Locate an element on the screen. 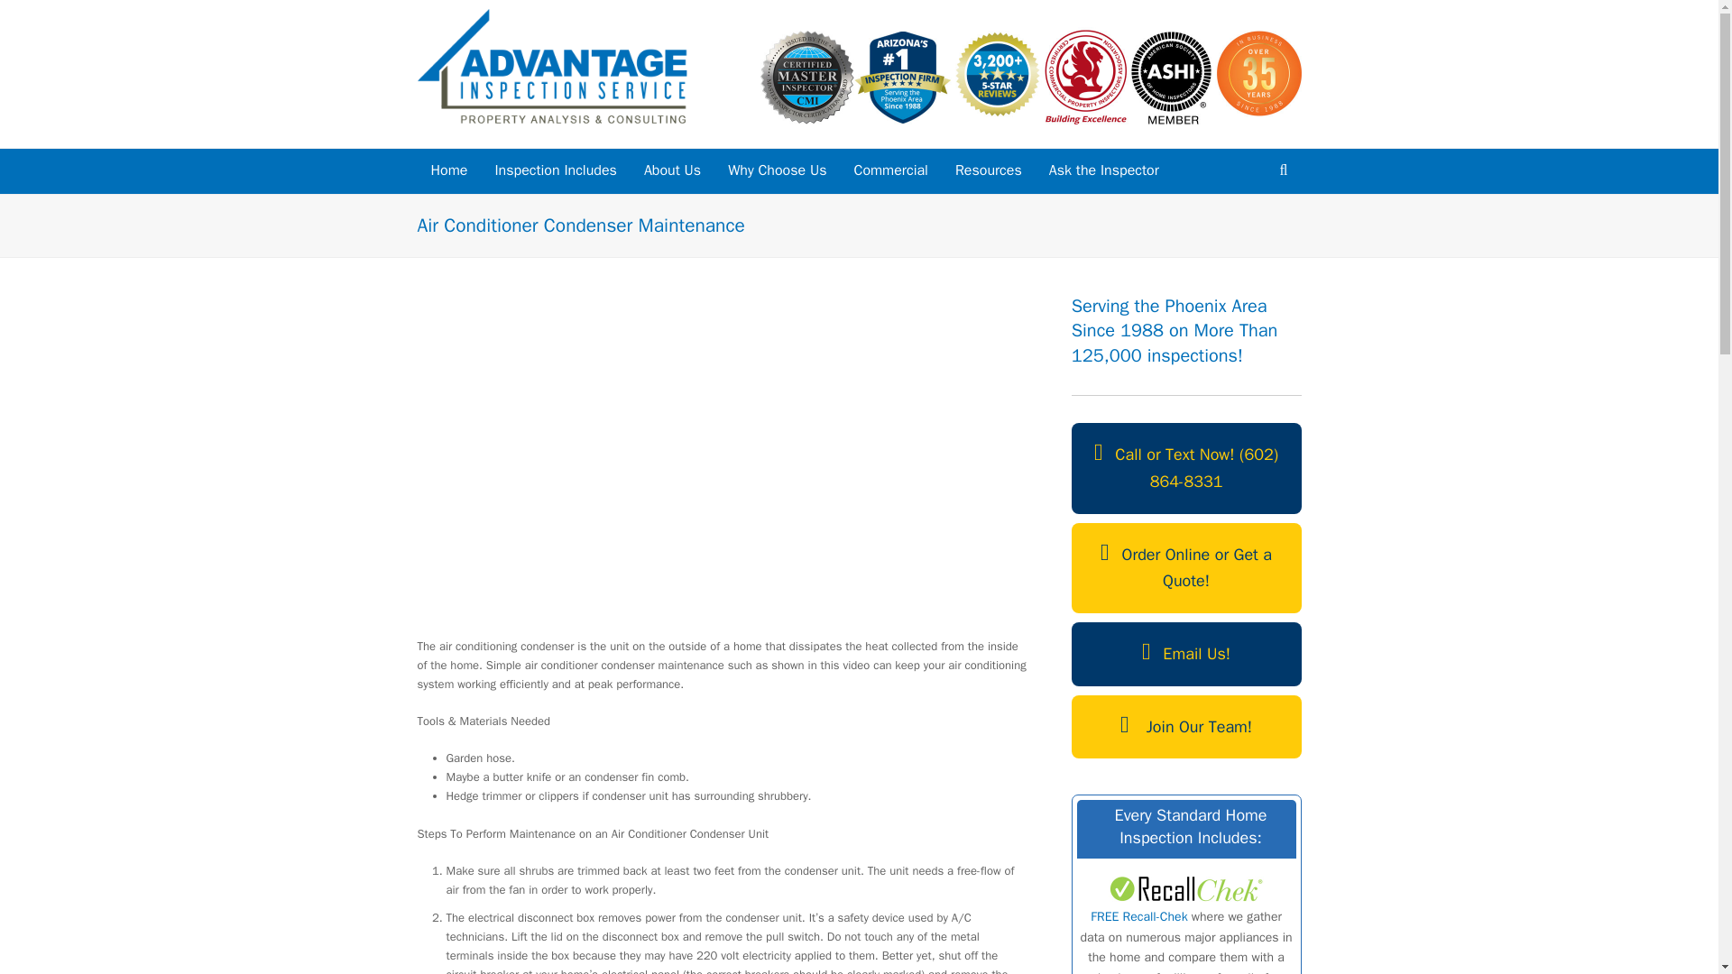 This screenshot has height=974, width=1732. Ask the Inspector is located at coordinates (1104, 171).